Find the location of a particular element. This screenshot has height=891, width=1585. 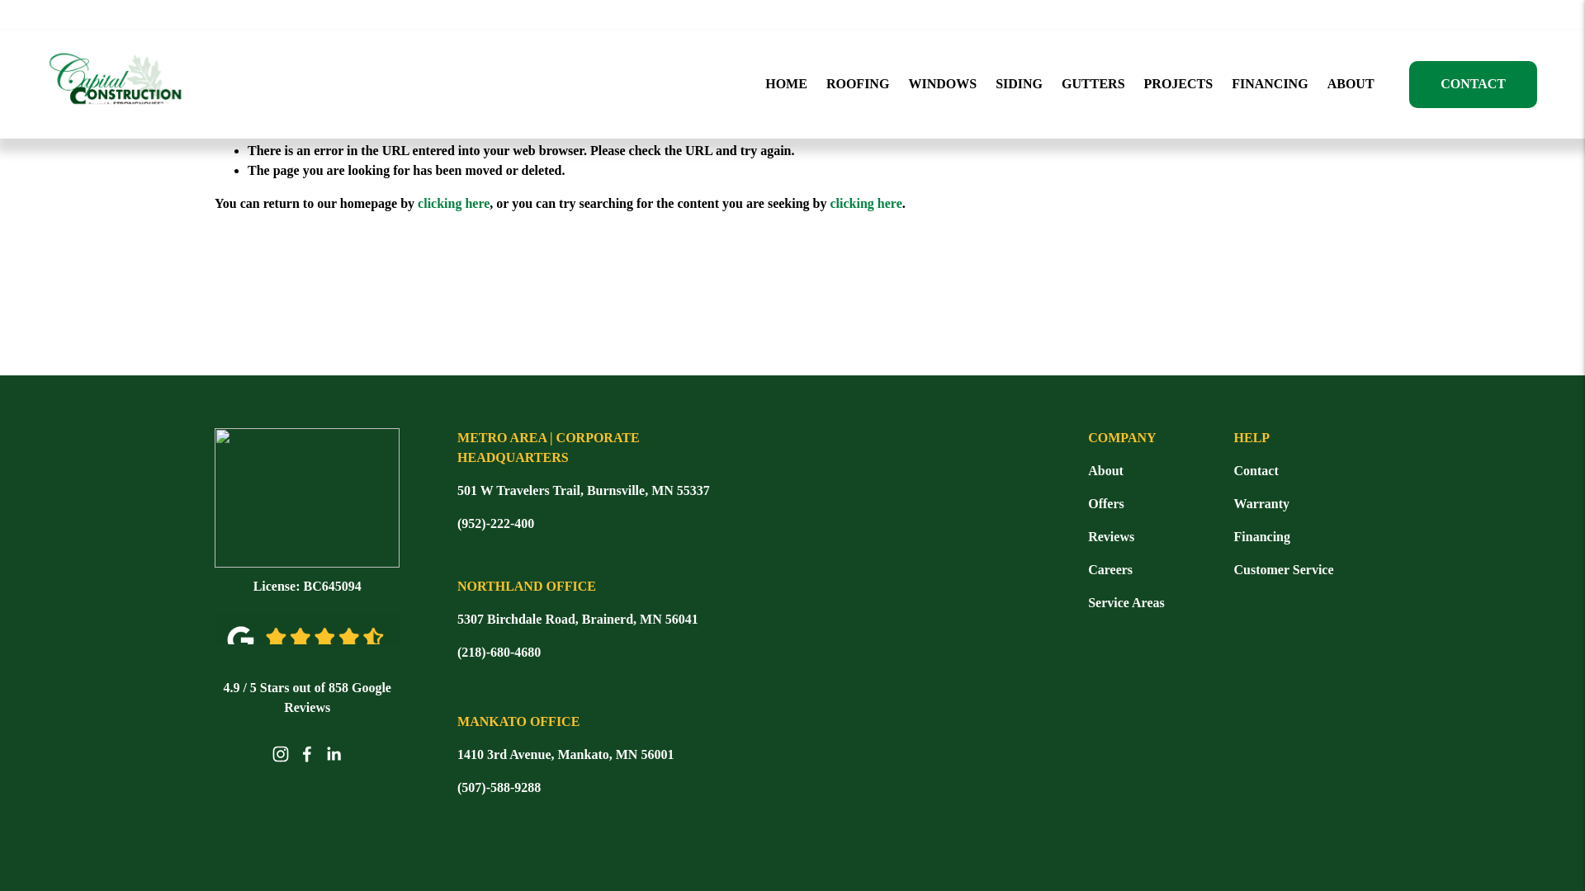

SIDING is located at coordinates (1019, 84).